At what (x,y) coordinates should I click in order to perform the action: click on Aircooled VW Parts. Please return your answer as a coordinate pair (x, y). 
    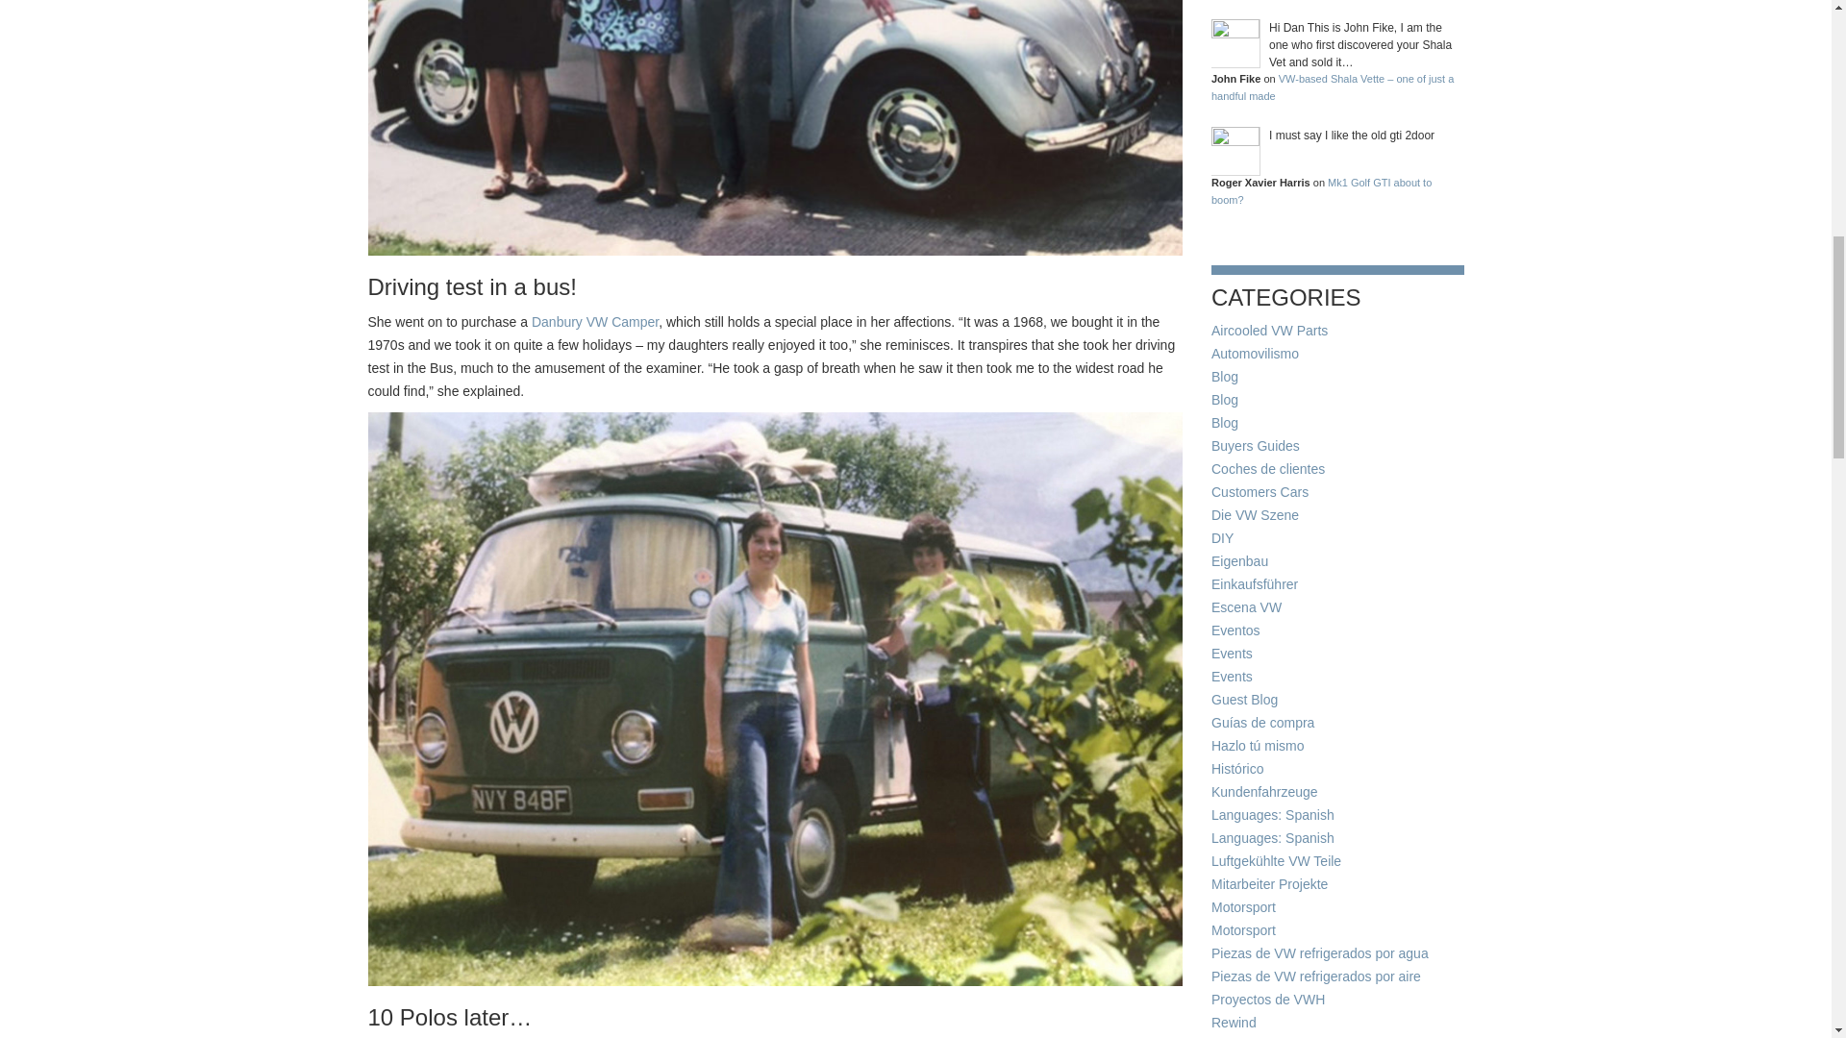
    Looking at the image, I should click on (1269, 331).